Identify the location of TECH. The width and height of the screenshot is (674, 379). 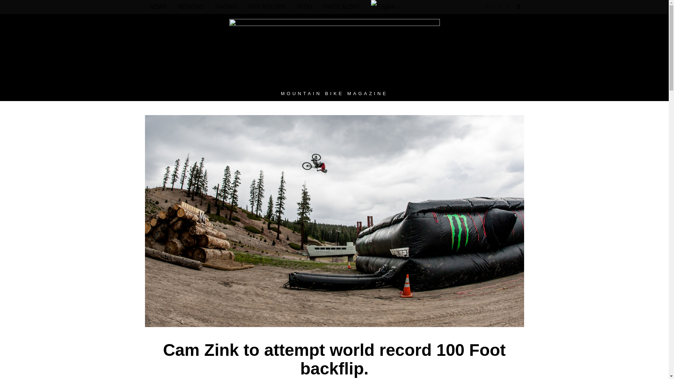
(304, 7).